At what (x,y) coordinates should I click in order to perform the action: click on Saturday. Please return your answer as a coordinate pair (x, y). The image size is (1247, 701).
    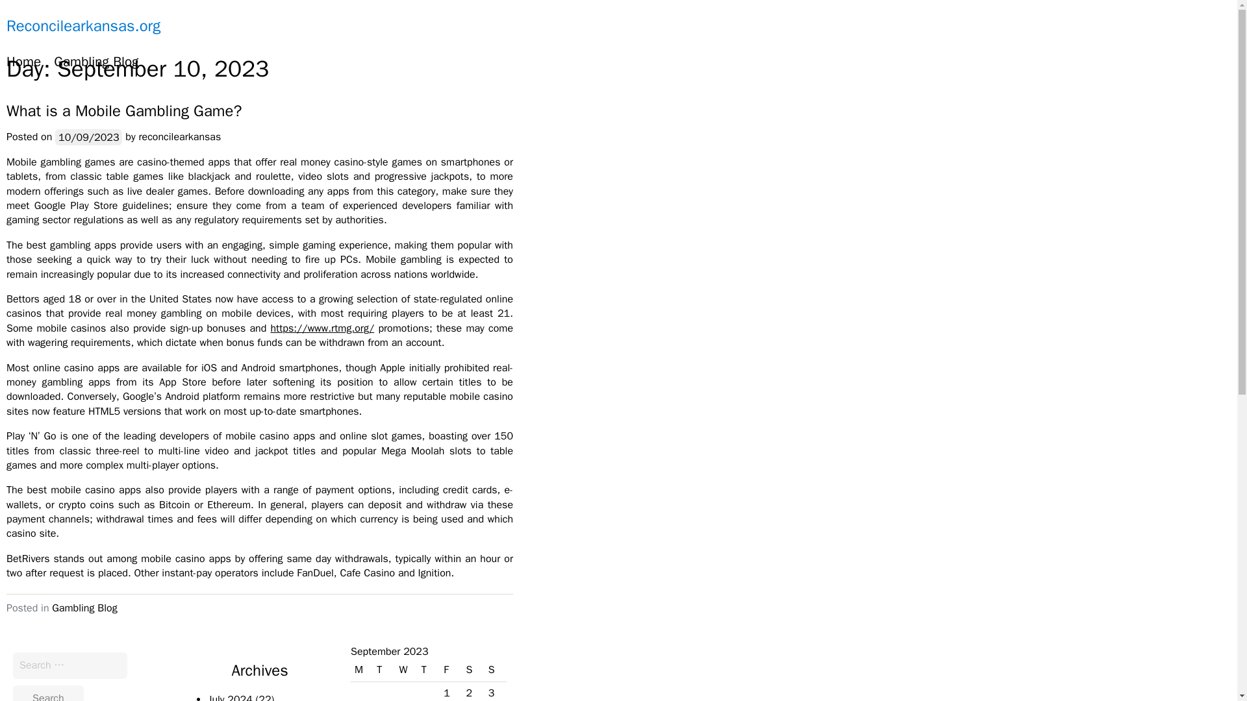
    Looking at the image, I should click on (472, 670).